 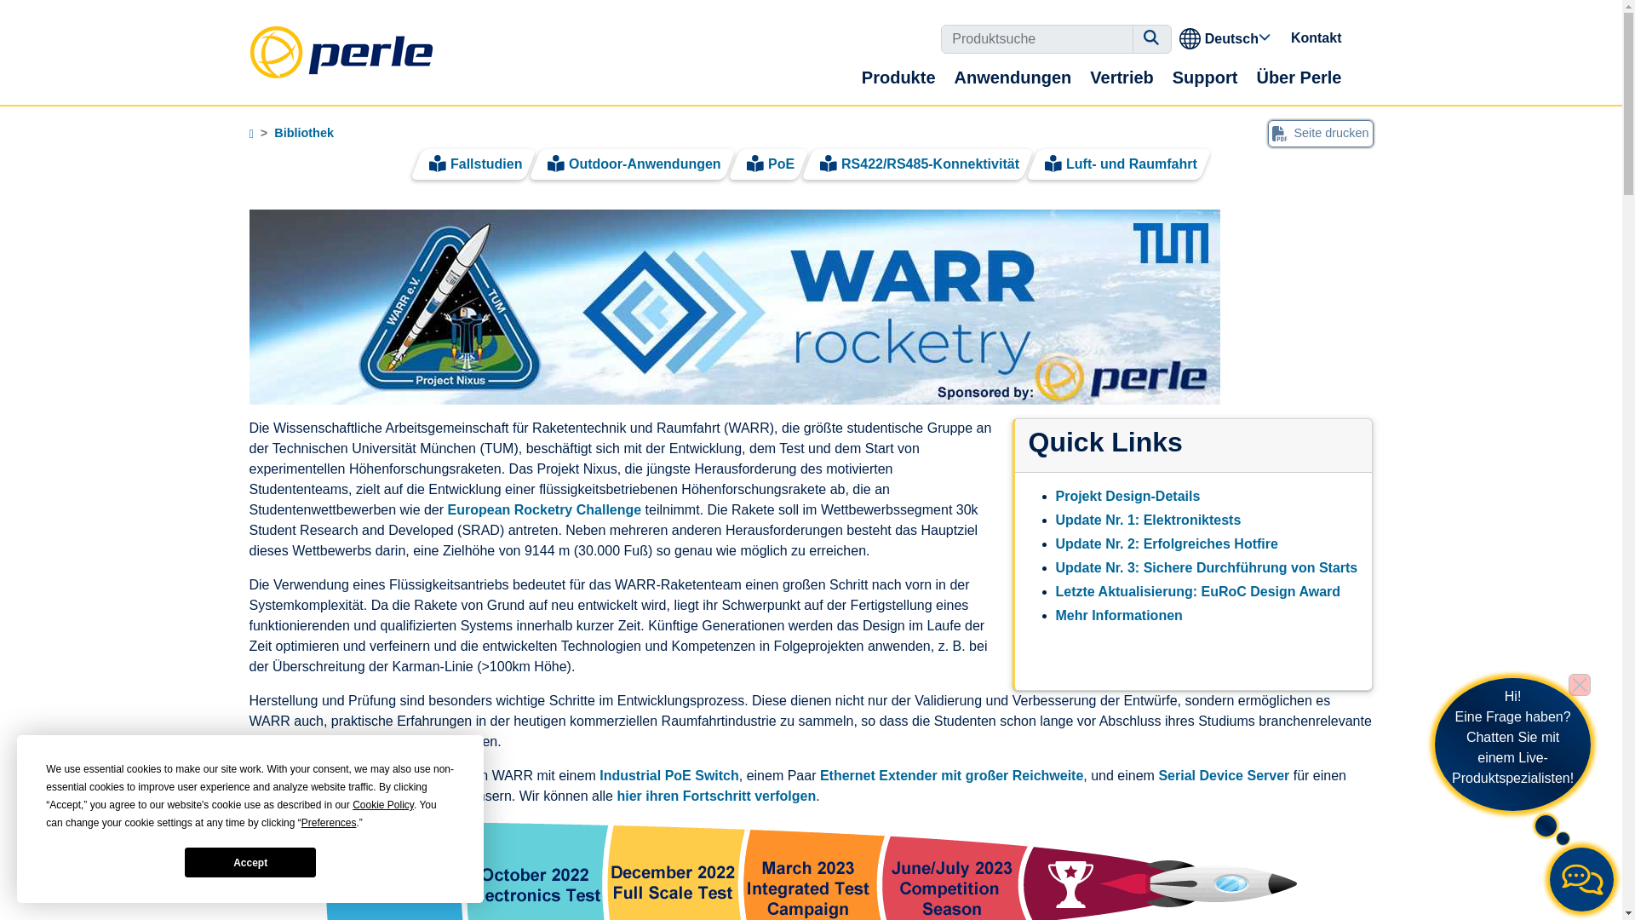 What do you see at coordinates (1198, 591) in the screenshot?
I see `Letzte Aktualisierung: EuRoC Design Award` at bounding box center [1198, 591].